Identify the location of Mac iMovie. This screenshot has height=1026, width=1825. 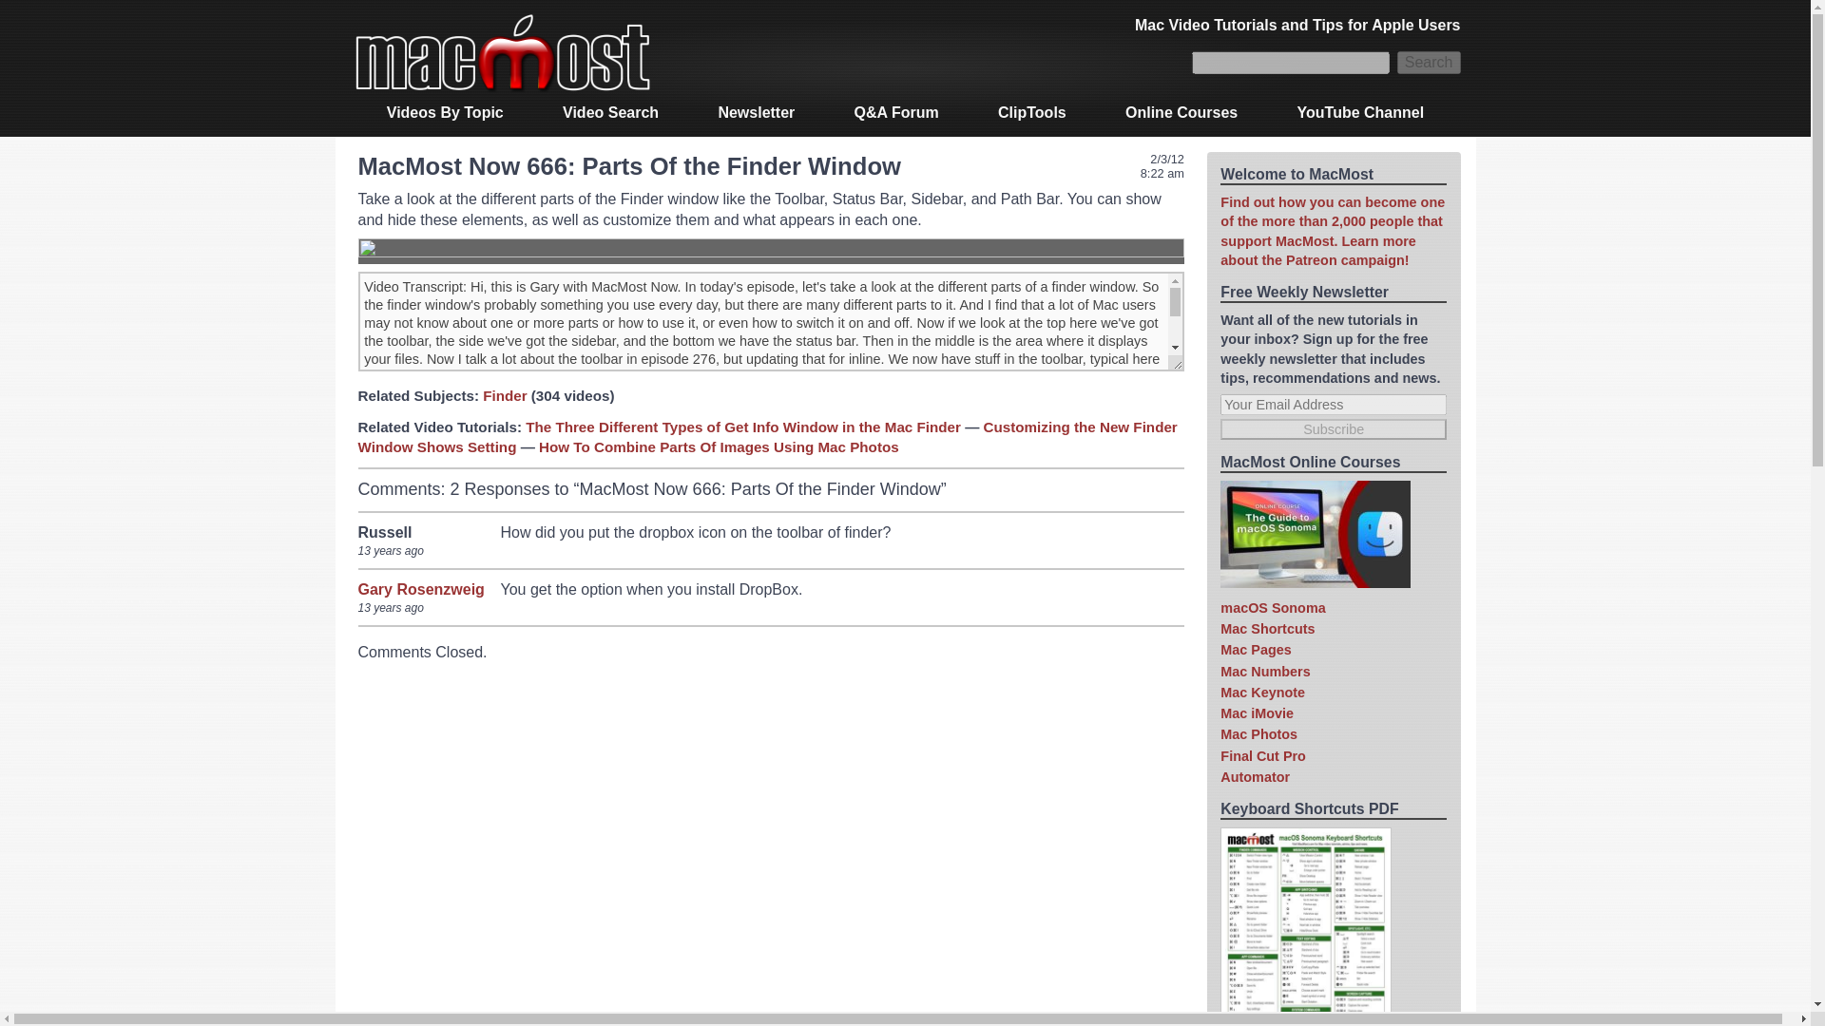
(1257, 713).